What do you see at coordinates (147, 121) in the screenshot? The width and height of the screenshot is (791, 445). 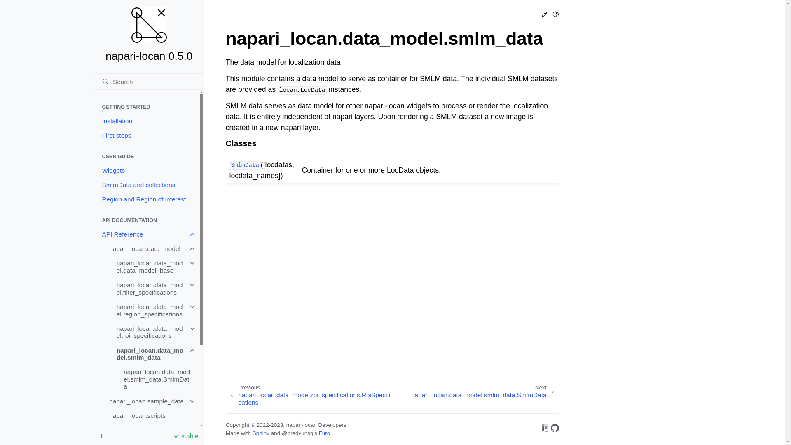 I see `Installation` at bounding box center [147, 121].